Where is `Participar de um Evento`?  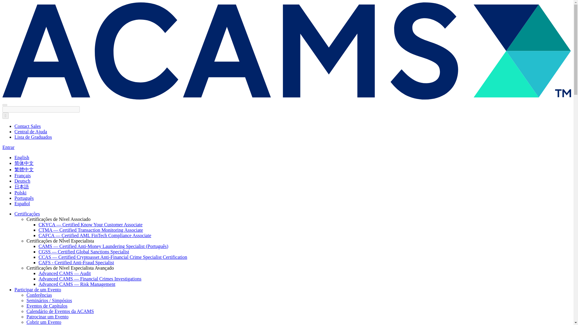 Participar de um Evento is located at coordinates (38, 289).